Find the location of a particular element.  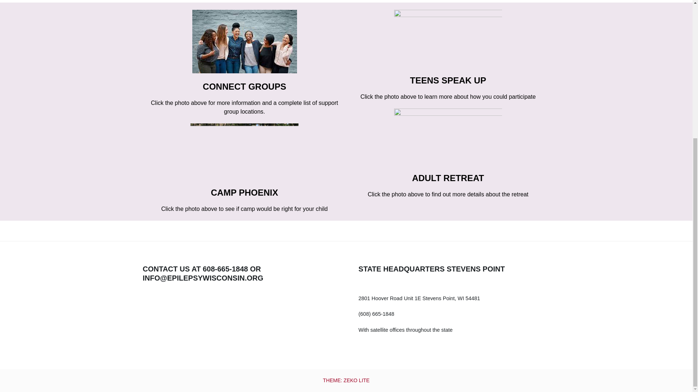

CONNECT GROUPS is located at coordinates (244, 86).